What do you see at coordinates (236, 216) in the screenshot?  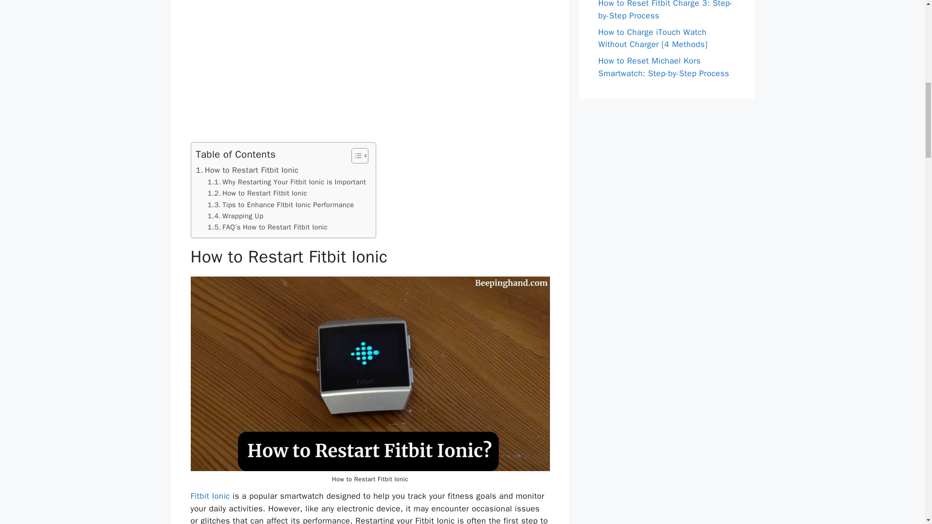 I see `Wrapping Up` at bounding box center [236, 216].